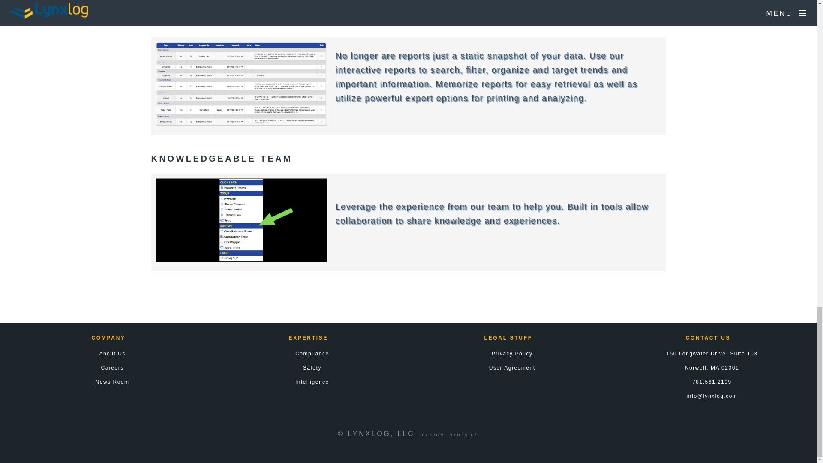 This screenshot has height=463, width=823. I want to click on About Us, so click(111, 353).